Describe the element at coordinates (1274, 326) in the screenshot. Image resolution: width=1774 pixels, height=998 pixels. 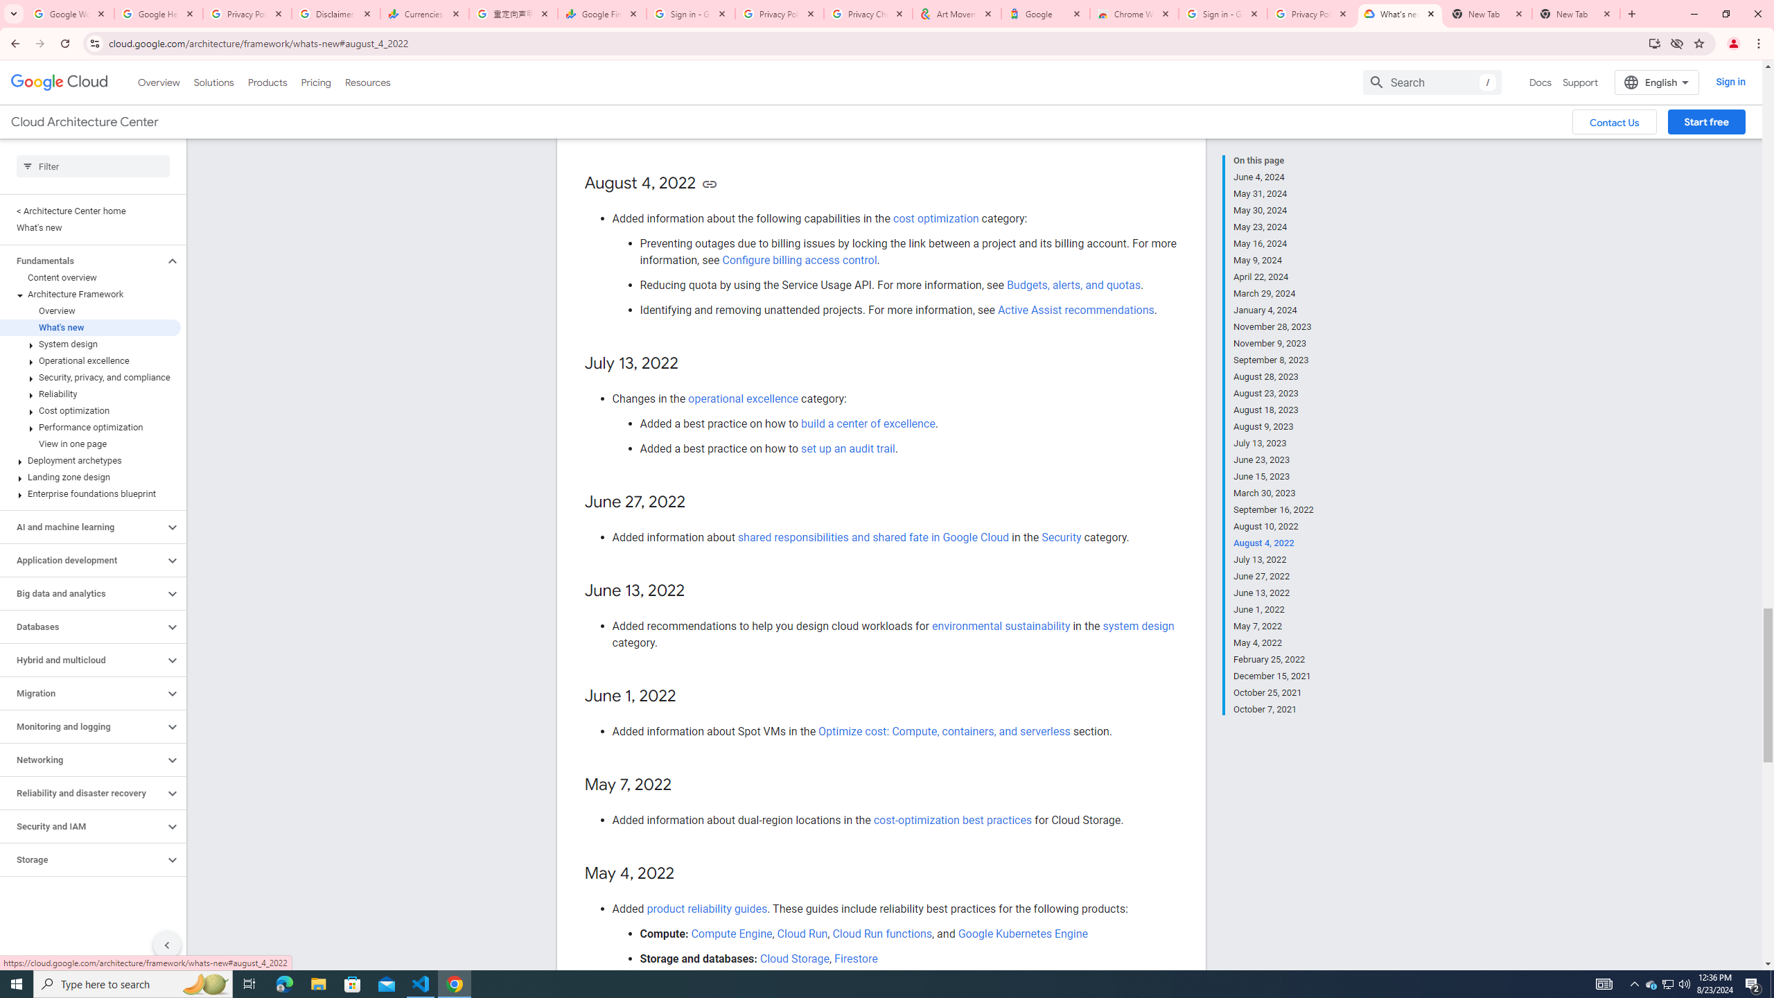
I see `November 28, 2023` at that location.